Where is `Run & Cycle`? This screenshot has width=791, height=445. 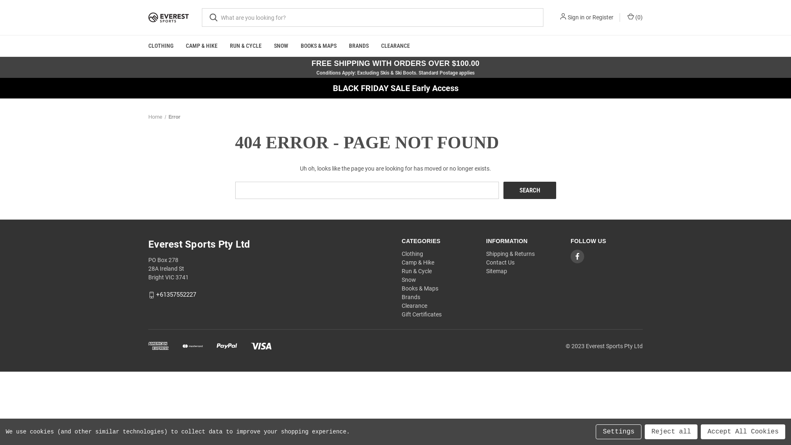 Run & Cycle is located at coordinates (417, 271).